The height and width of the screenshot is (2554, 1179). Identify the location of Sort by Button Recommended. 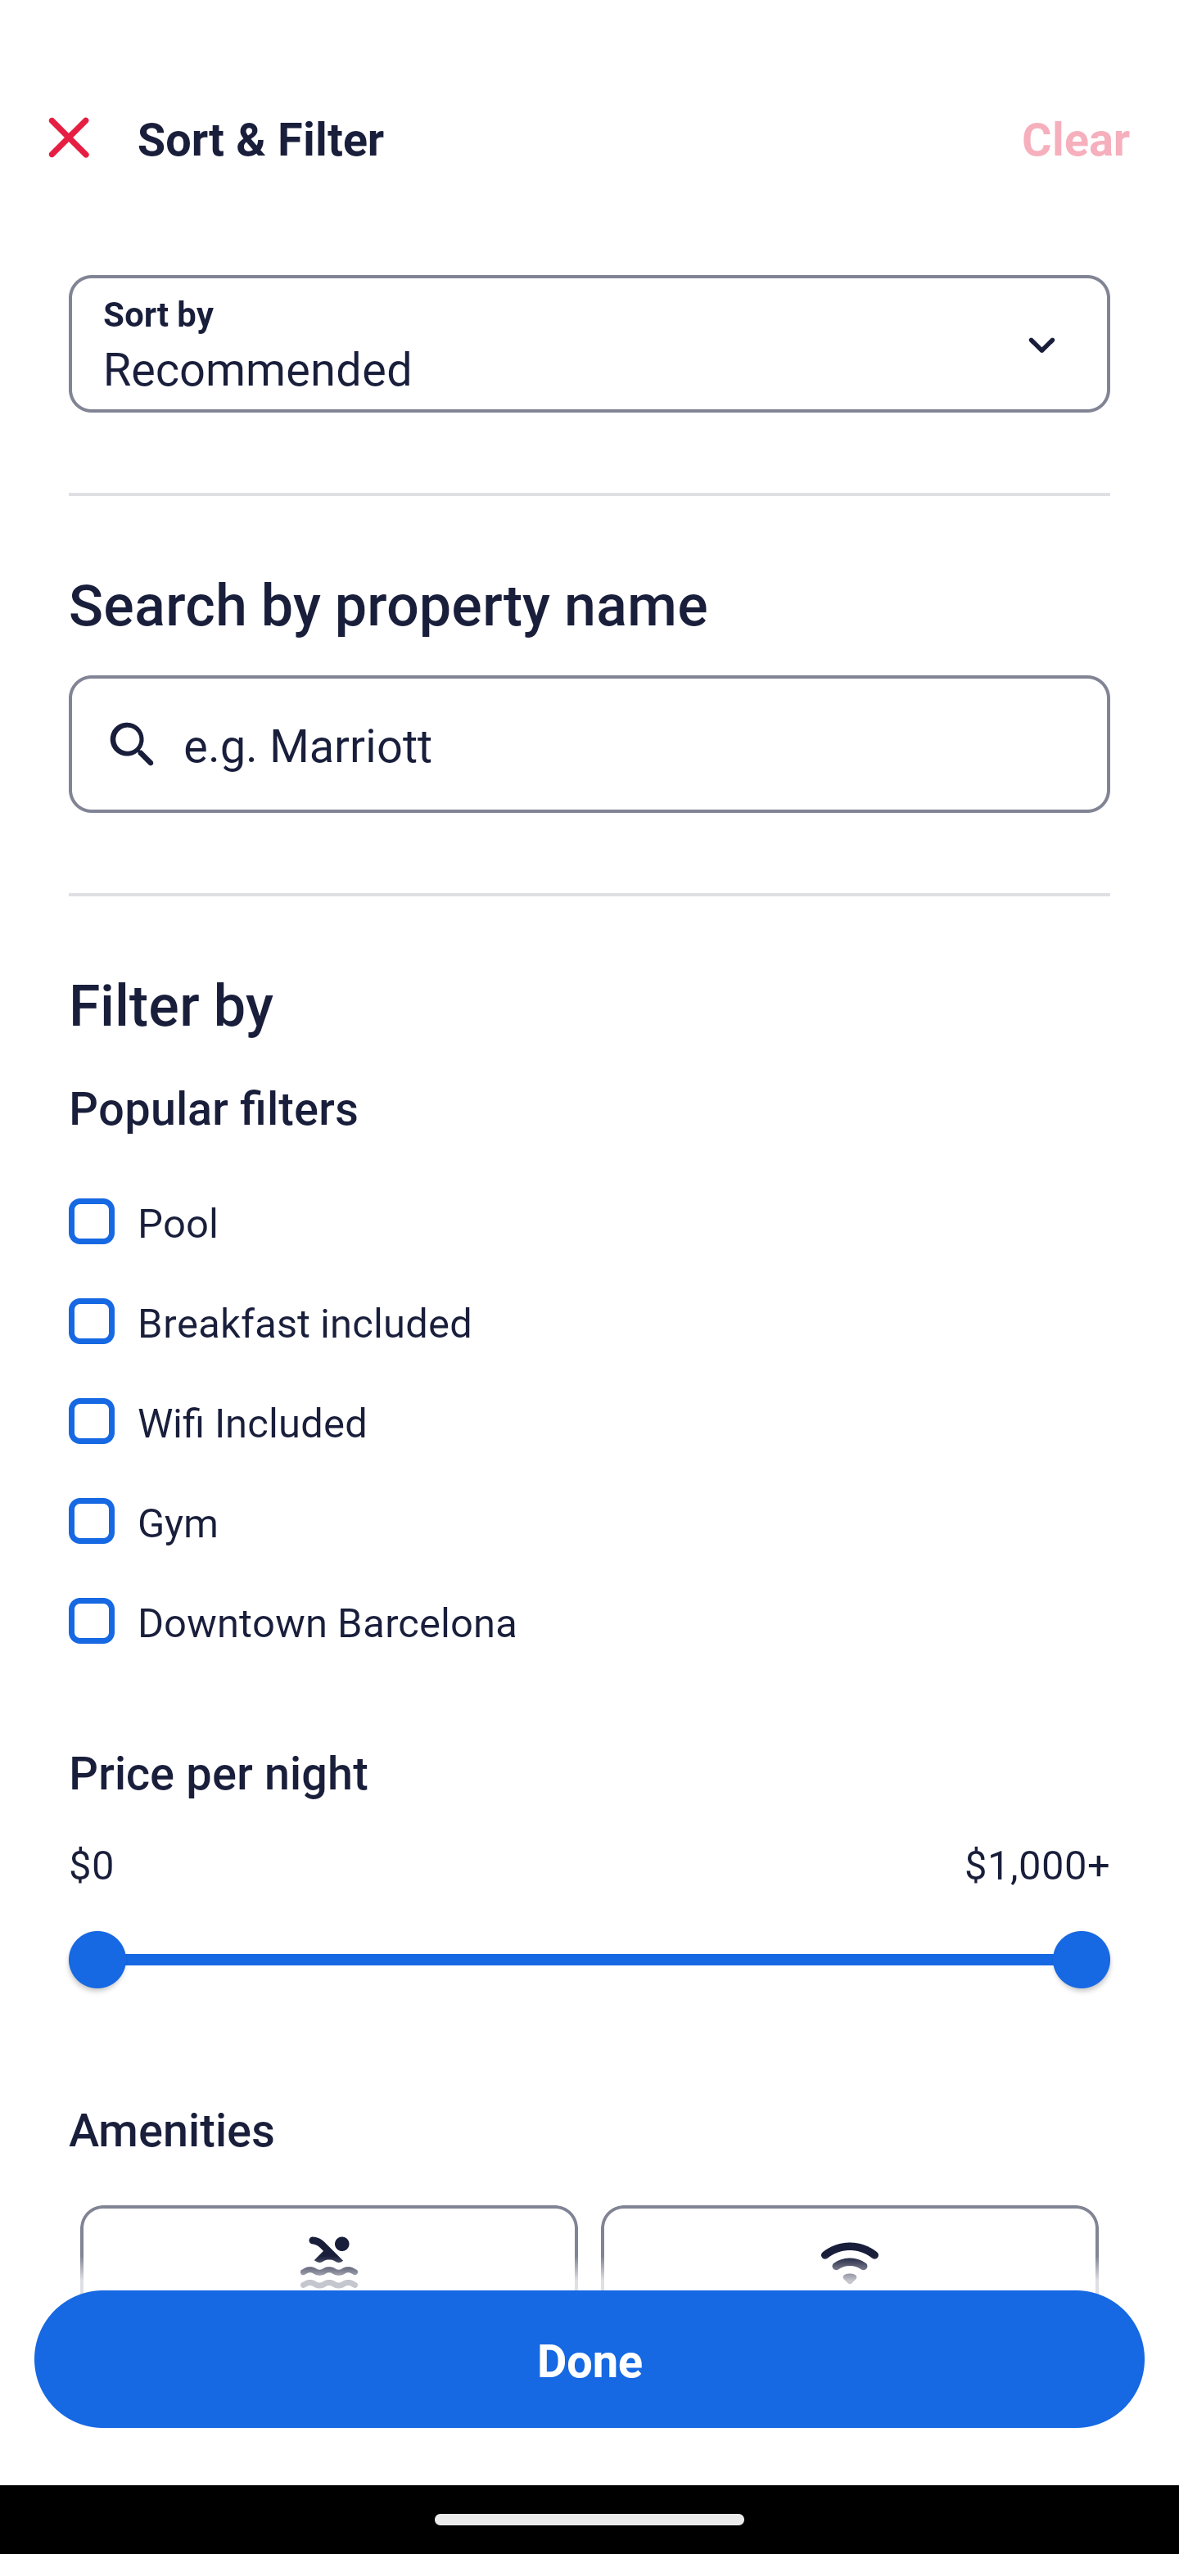
(589, 344).